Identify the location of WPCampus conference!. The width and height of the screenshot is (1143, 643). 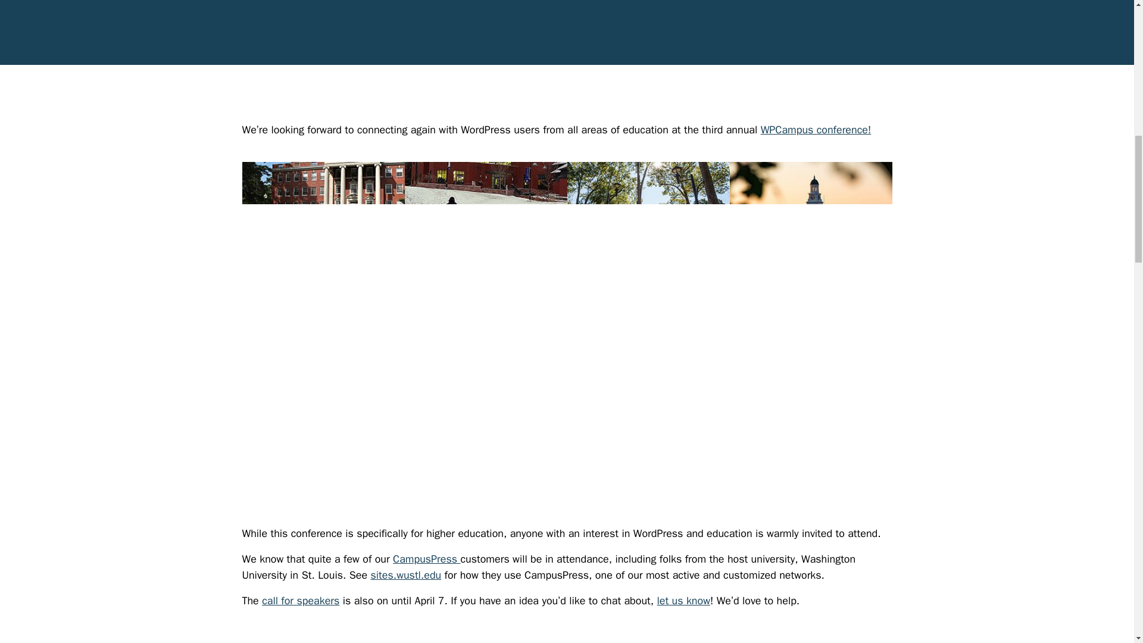
(816, 130).